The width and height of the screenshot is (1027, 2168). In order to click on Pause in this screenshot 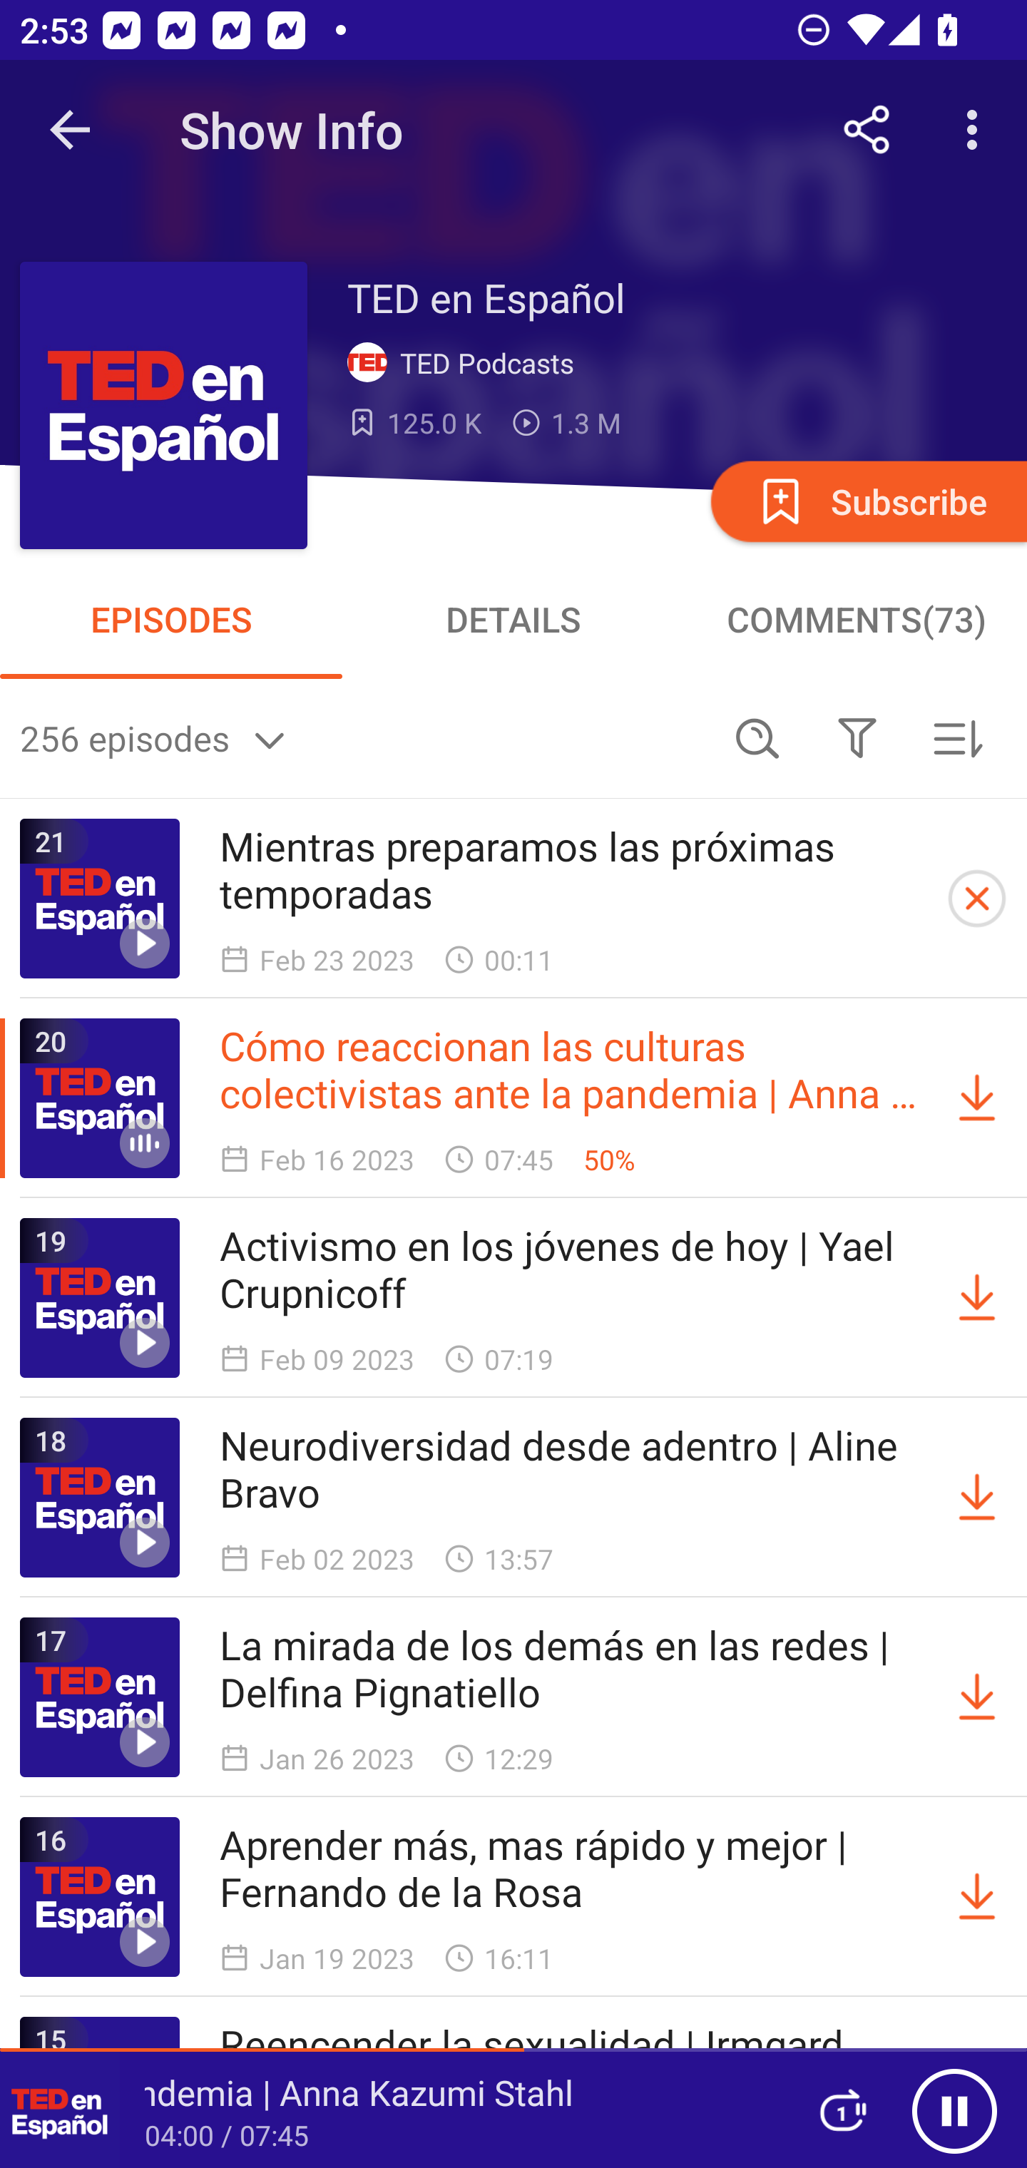, I will do `click(954, 2110)`.